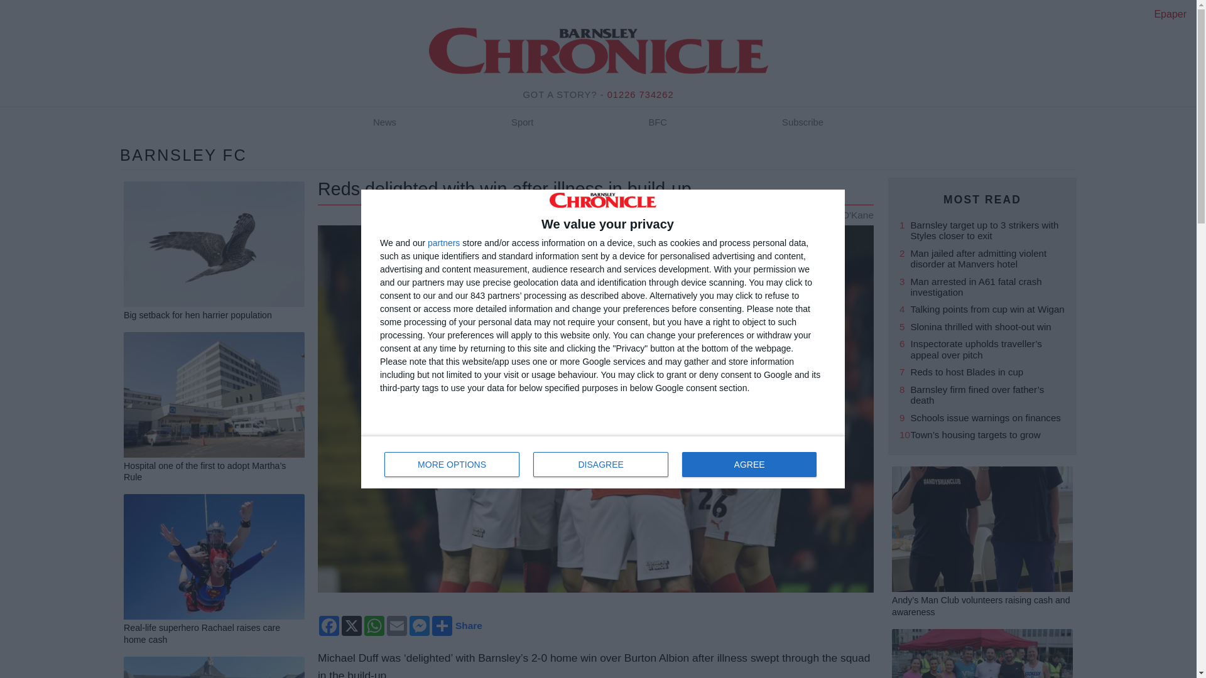 Image resolution: width=1206 pixels, height=678 pixels. I want to click on MORE OPTIONS, so click(658, 123).